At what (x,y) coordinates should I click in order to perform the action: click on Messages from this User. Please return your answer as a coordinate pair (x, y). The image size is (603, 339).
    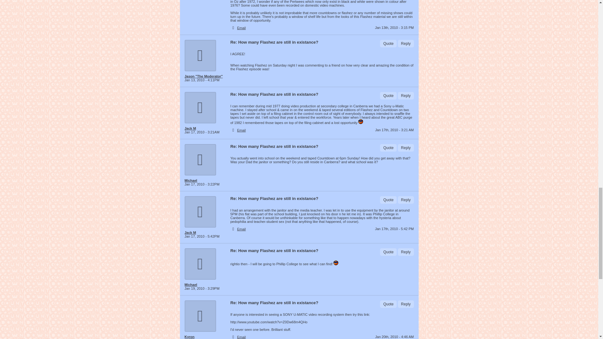
    Looking at the image, I should click on (191, 284).